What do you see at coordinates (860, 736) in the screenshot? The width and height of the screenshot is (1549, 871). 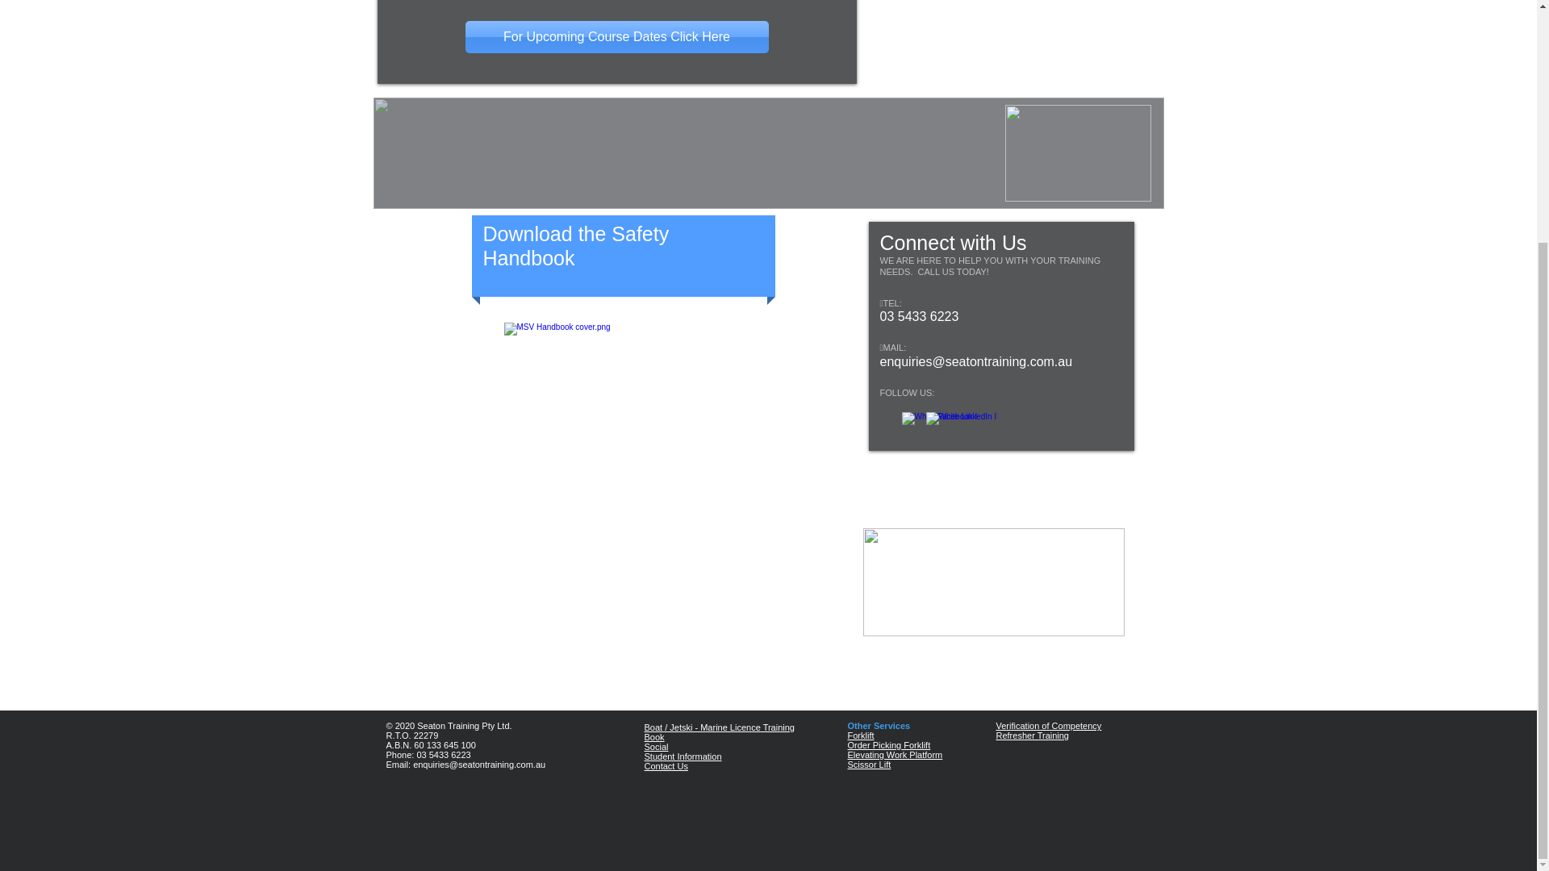 I see `Forklift` at bounding box center [860, 736].